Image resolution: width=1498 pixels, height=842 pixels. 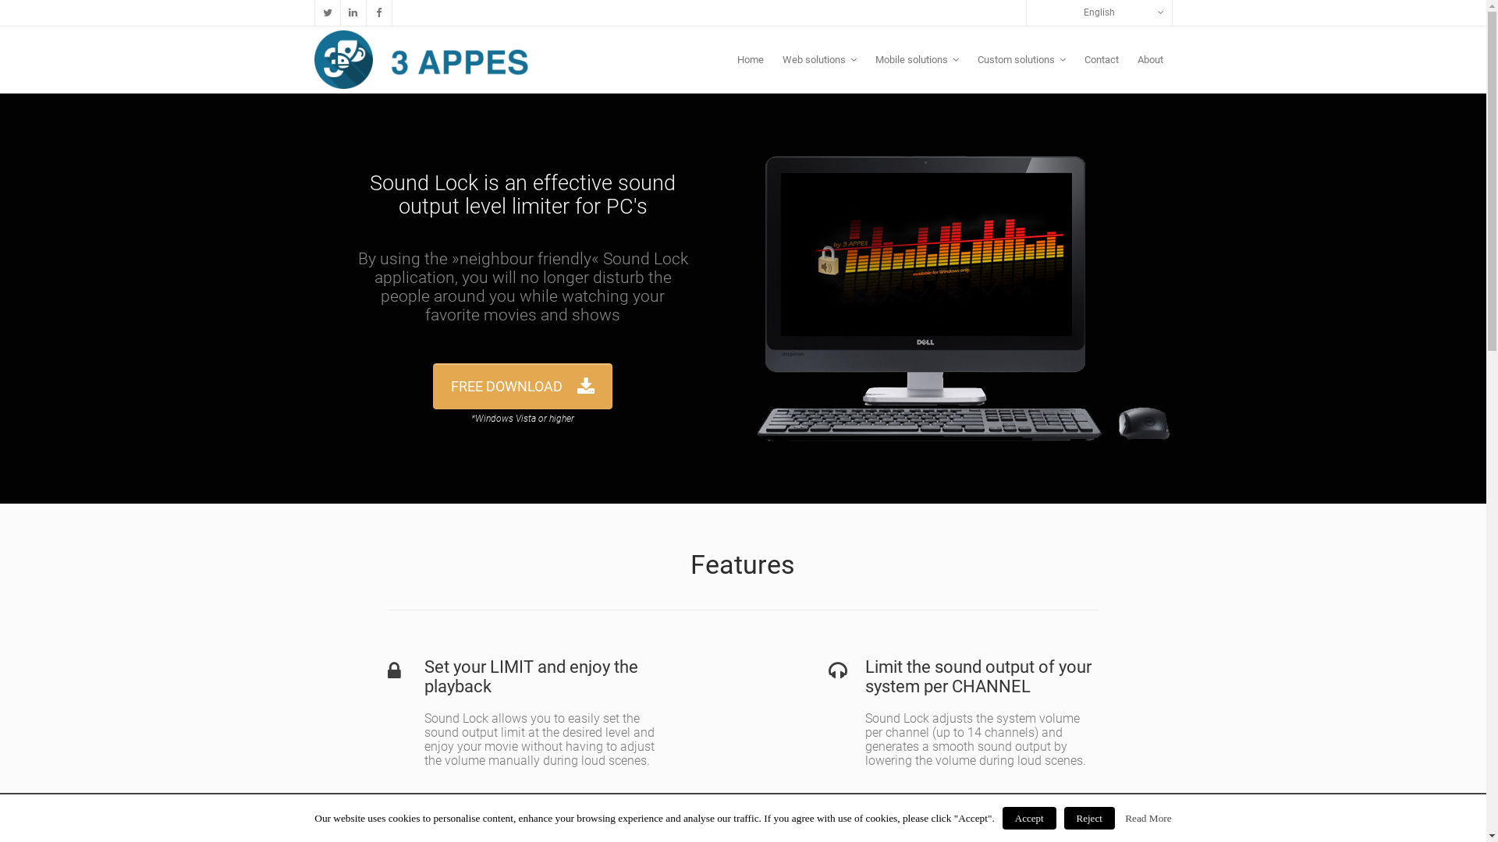 I want to click on English, so click(x=1099, y=12).